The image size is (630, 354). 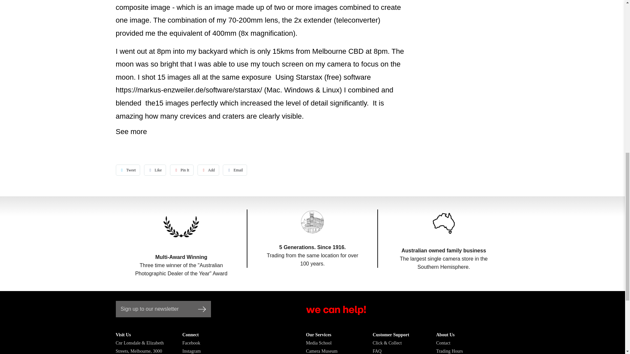 I want to click on Add, so click(x=208, y=170).